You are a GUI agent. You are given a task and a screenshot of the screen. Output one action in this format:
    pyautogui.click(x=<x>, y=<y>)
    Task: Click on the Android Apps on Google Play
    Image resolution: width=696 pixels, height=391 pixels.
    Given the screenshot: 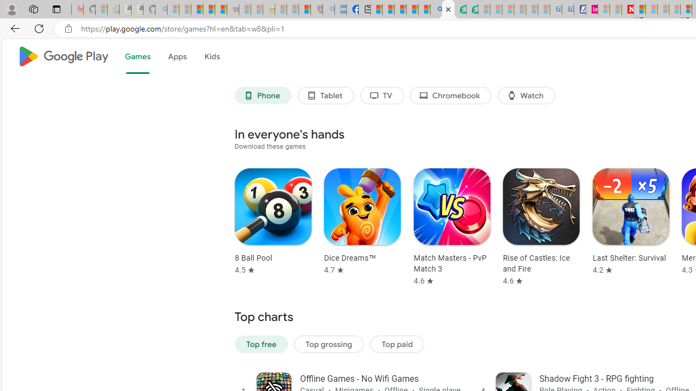 What is the action you would take?
    pyautogui.click(x=448, y=10)
    